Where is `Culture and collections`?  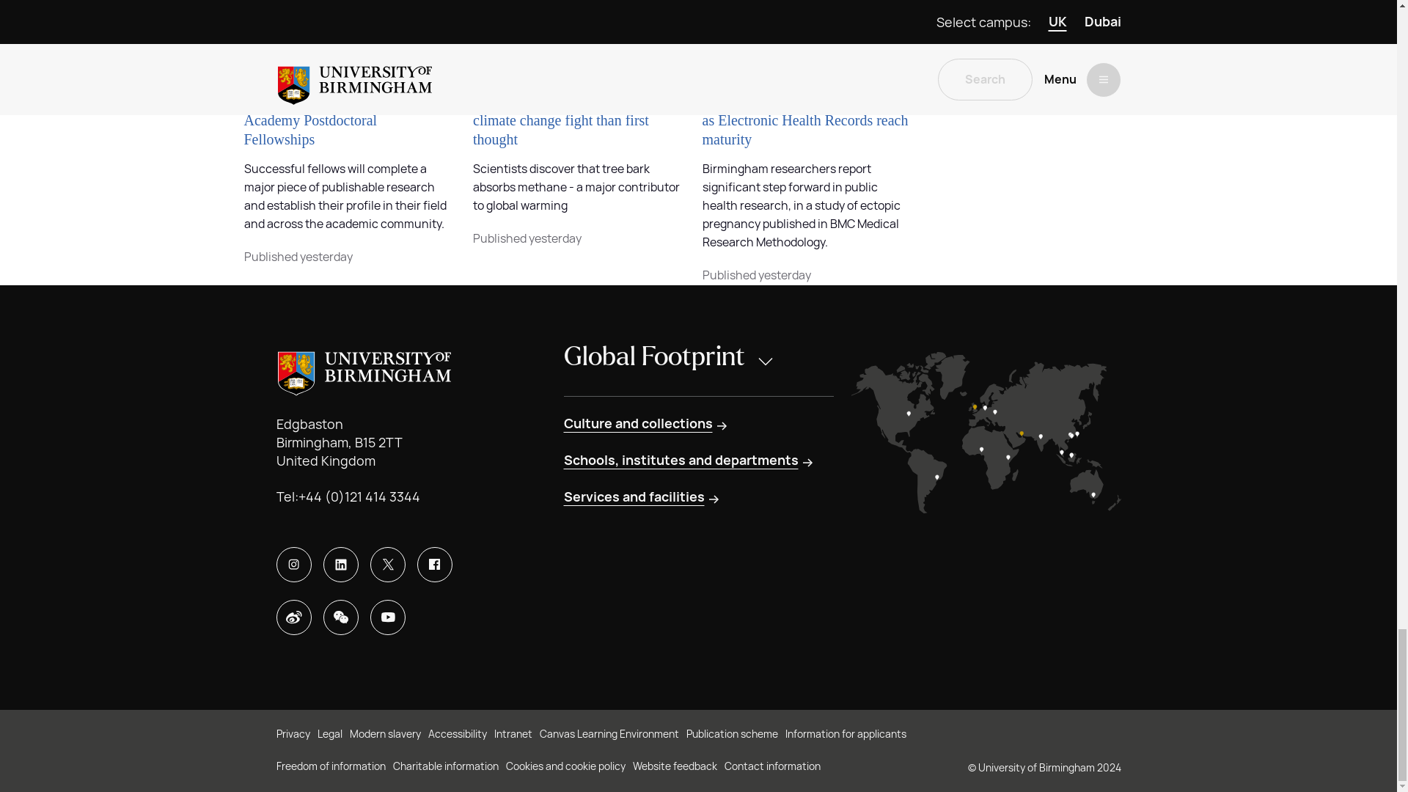 Culture and collections is located at coordinates (646, 423).